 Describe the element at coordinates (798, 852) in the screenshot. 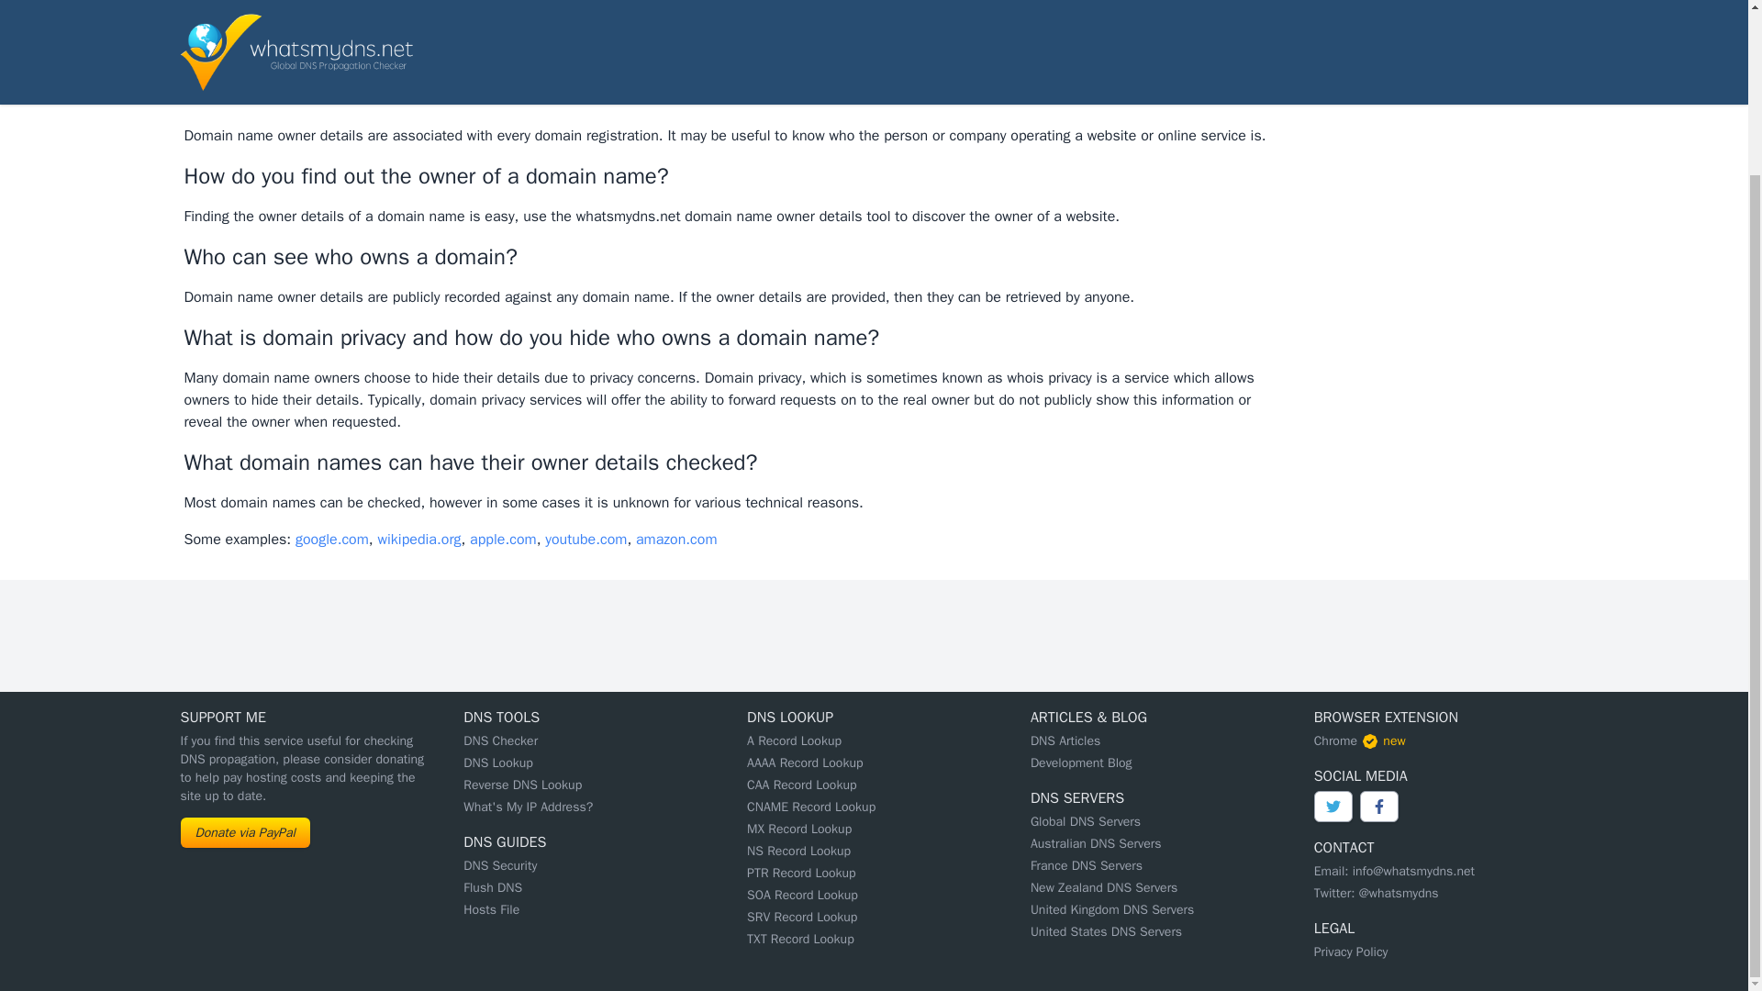

I see `NS Record Lookup` at that location.